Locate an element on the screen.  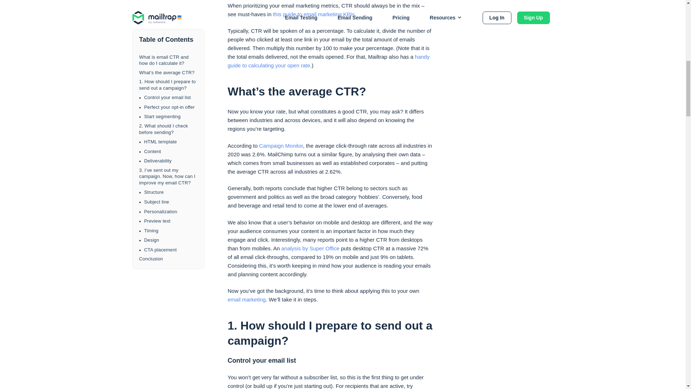
Timing is located at coordinates (170, 37).